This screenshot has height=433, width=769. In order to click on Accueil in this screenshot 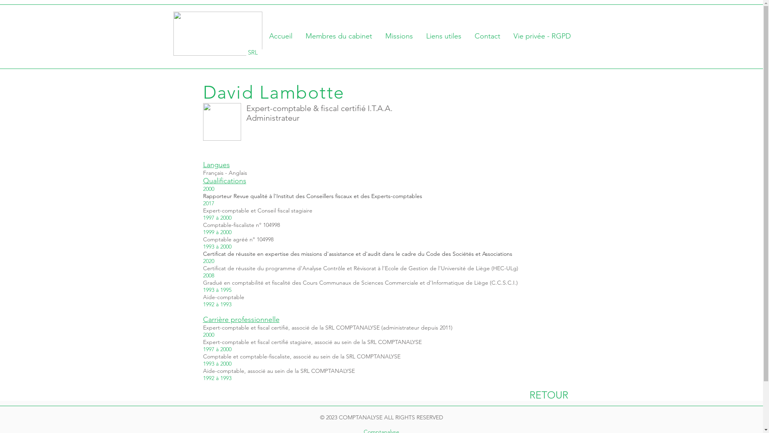, I will do `click(280, 36)`.